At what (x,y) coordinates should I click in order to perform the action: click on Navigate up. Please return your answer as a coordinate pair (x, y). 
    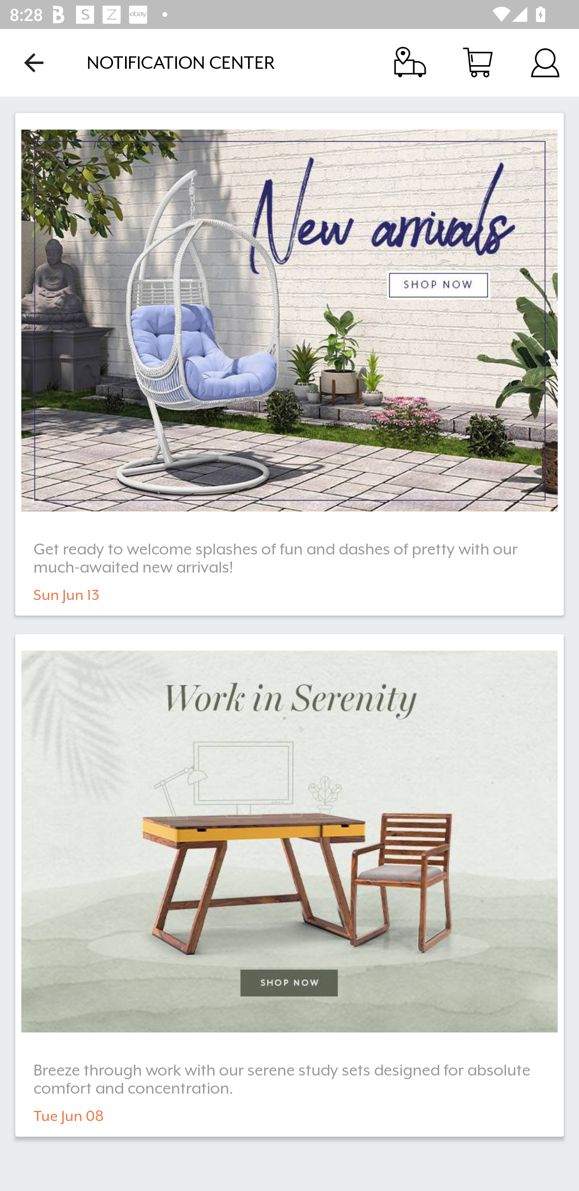
    Looking at the image, I should click on (34, 62).